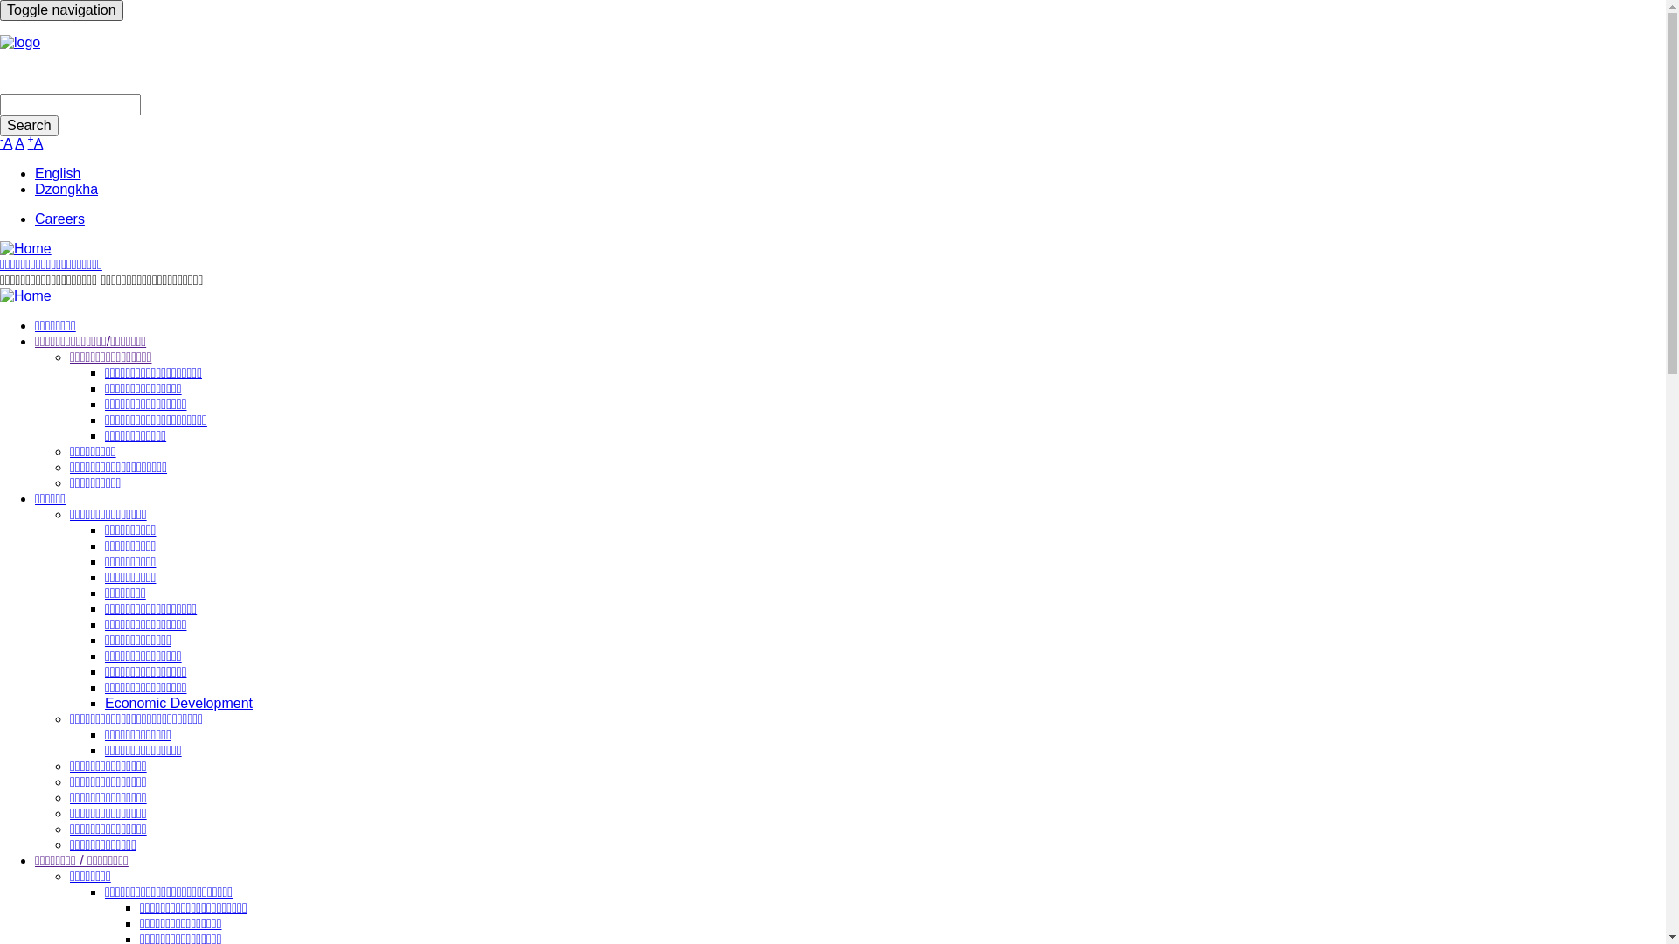  I want to click on -A, so click(6, 143).